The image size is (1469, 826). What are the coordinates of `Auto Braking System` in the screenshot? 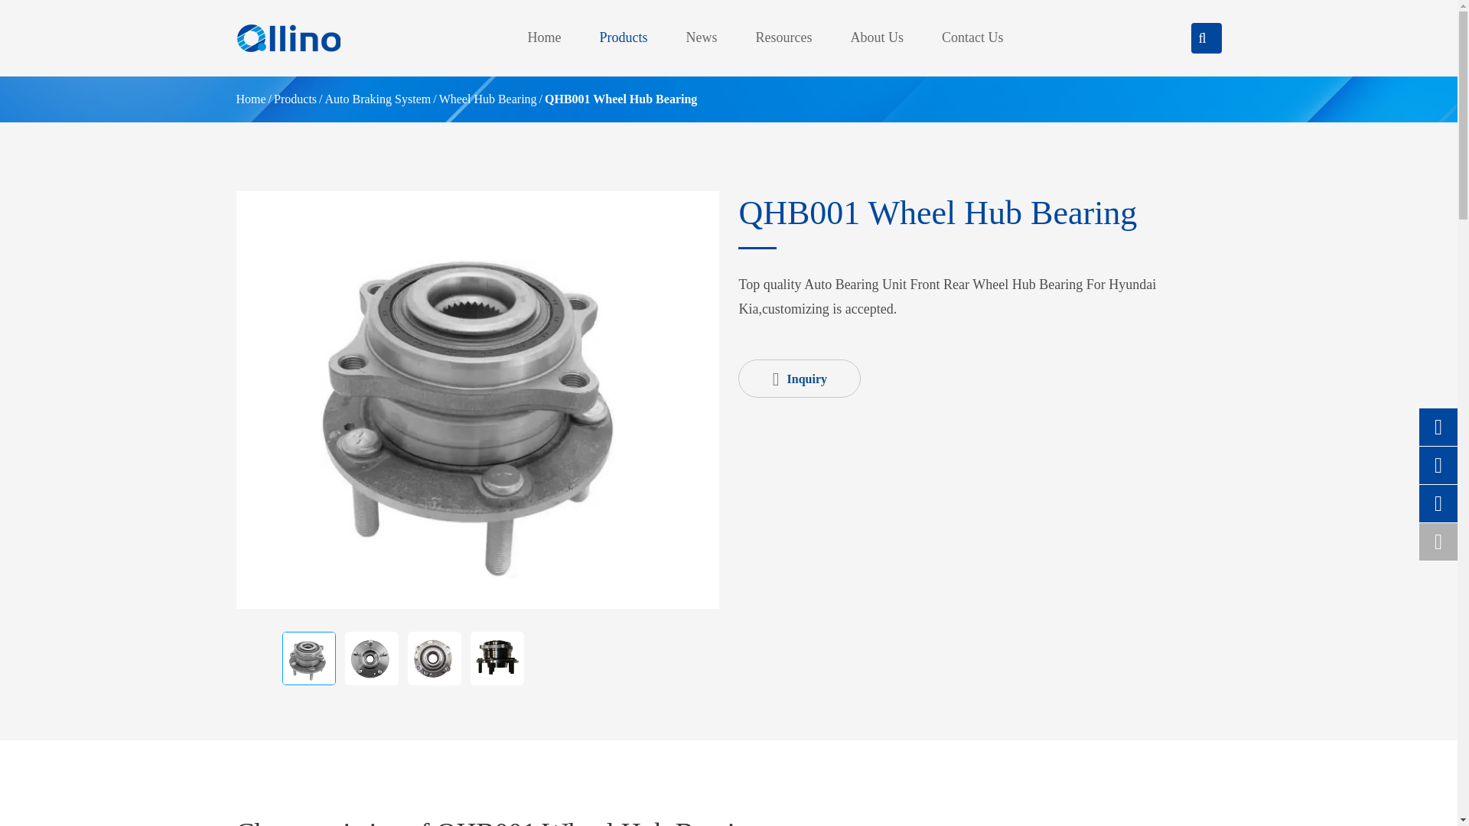 It's located at (378, 99).